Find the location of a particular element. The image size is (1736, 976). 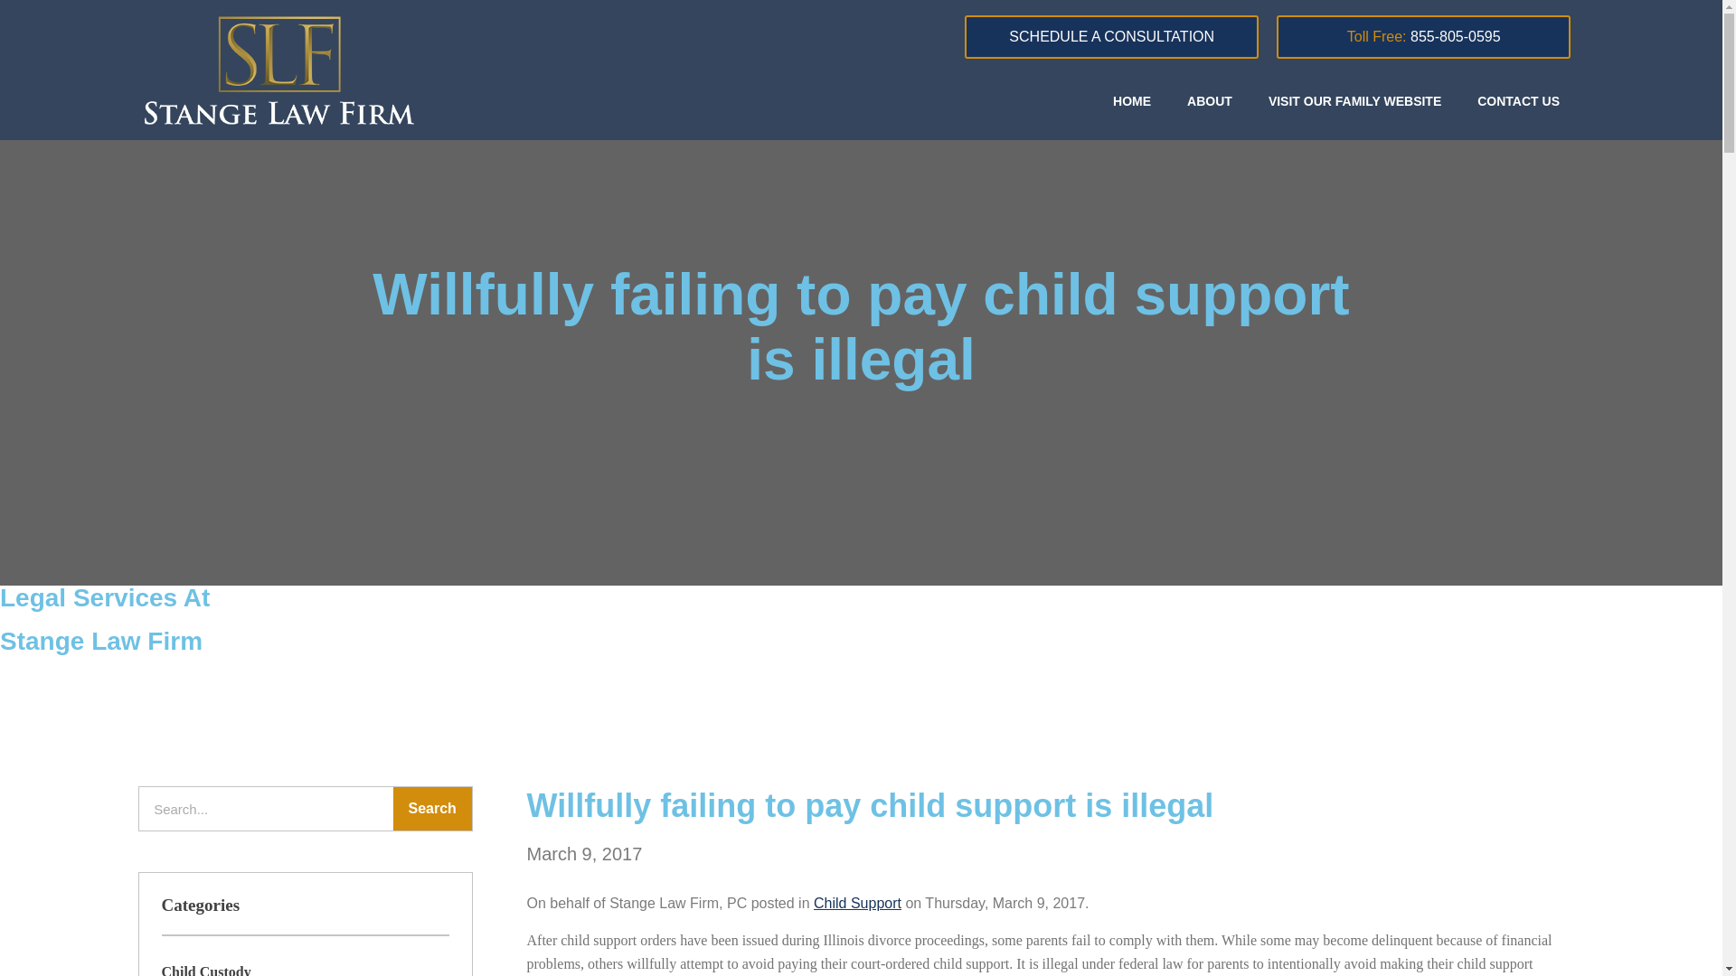

Child Custody is located at coordinates (205, 971).